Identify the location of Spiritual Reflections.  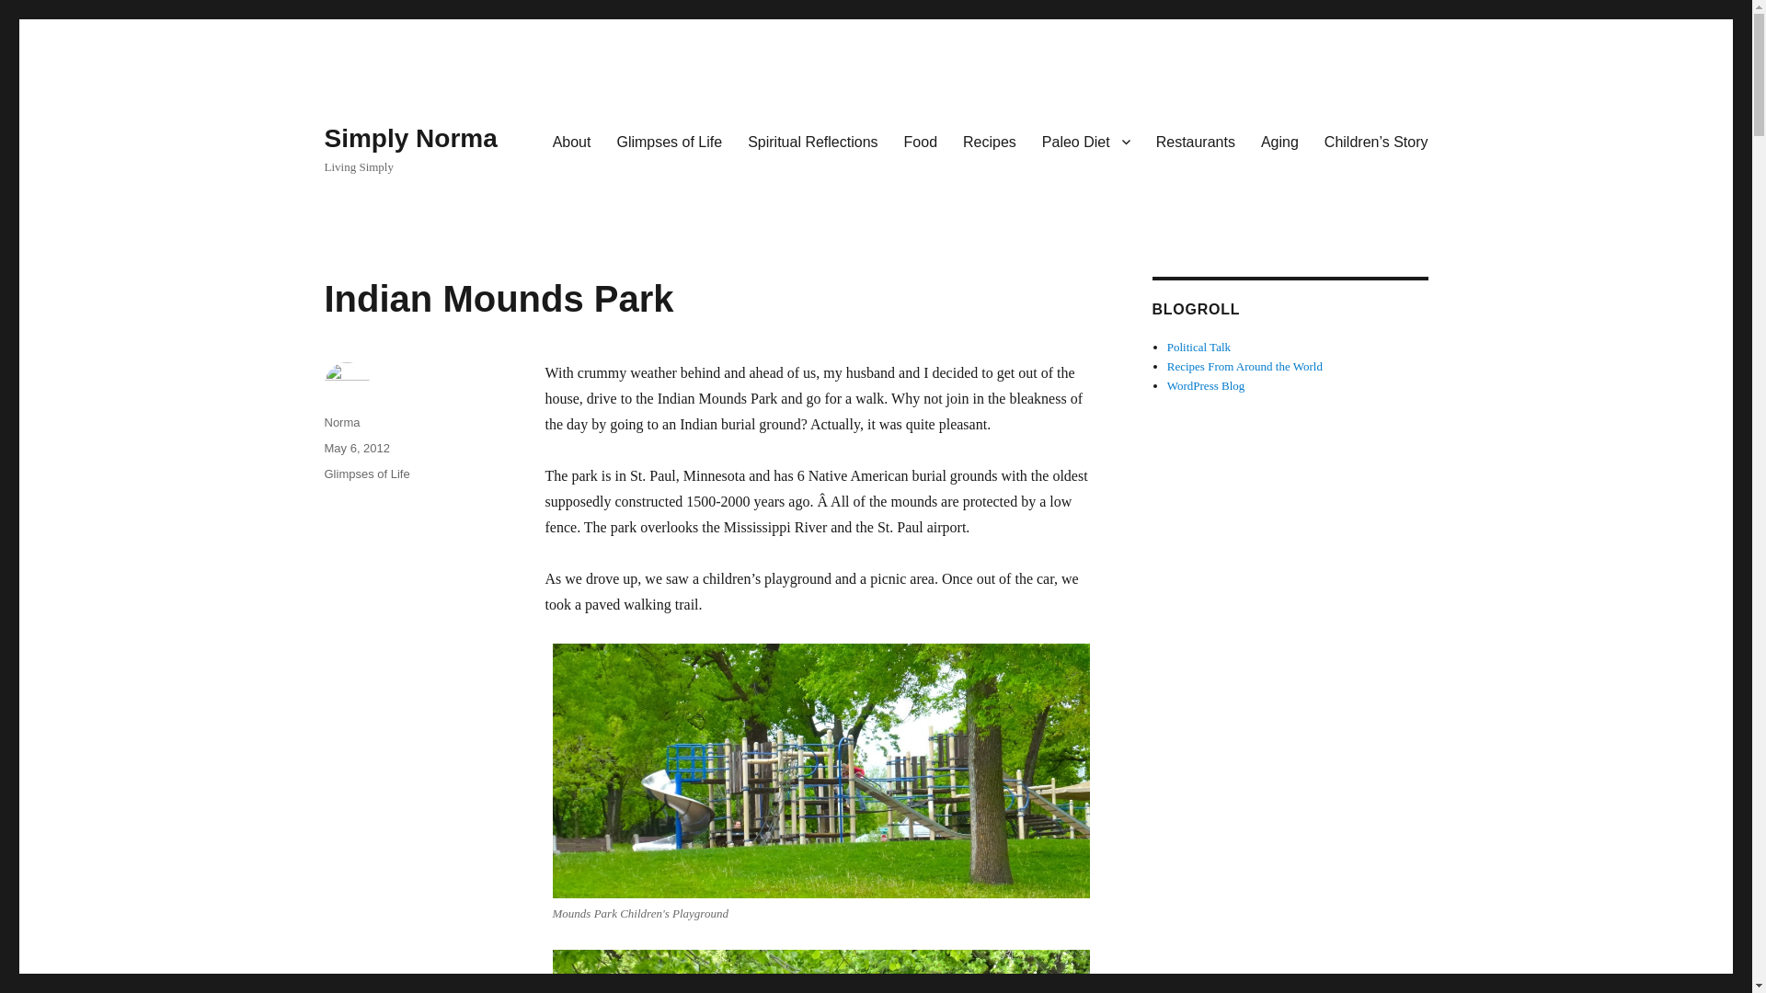
(811, 141).